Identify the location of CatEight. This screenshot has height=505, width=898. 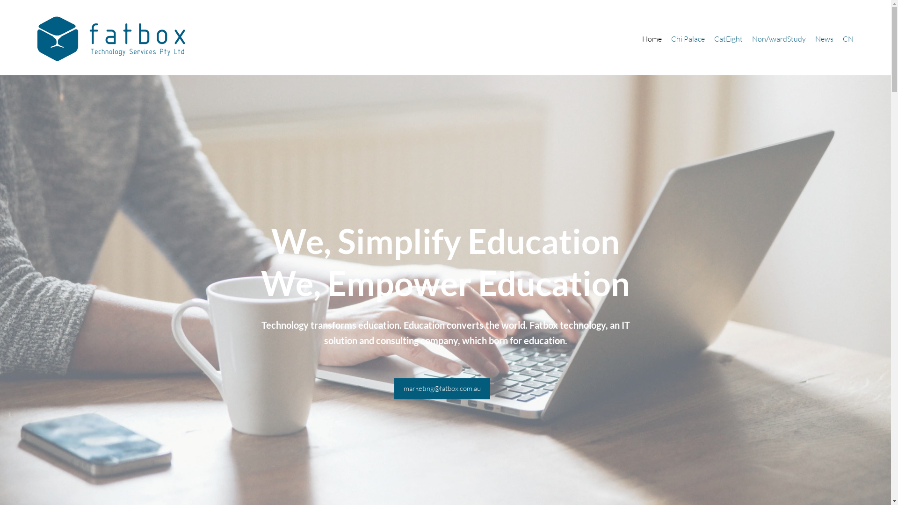
(729, 39).